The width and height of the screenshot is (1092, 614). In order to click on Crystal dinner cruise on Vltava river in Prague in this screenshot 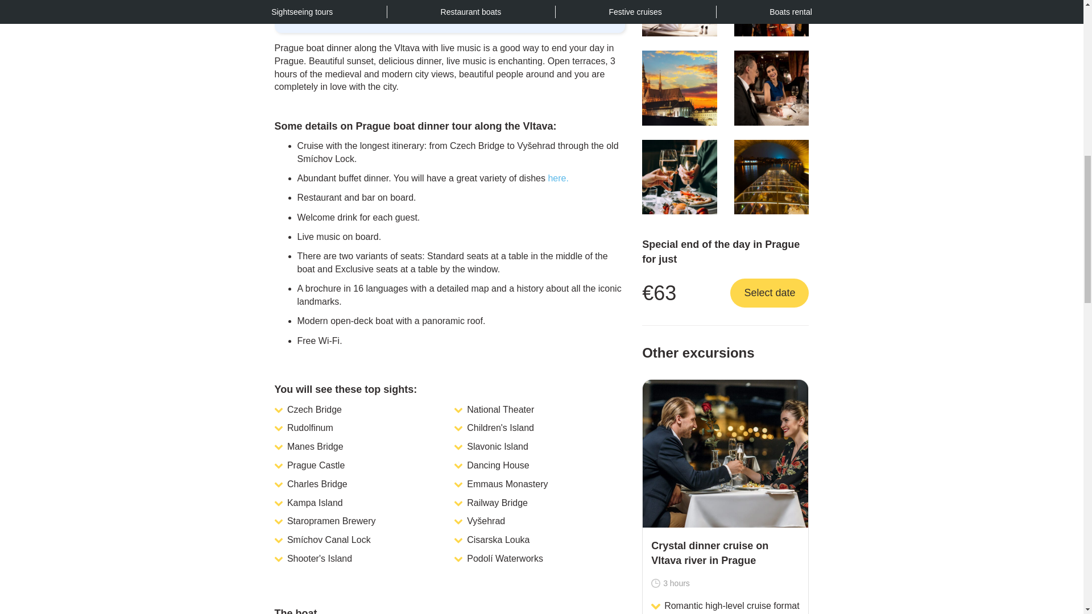, I will do `click(725, 454)`.